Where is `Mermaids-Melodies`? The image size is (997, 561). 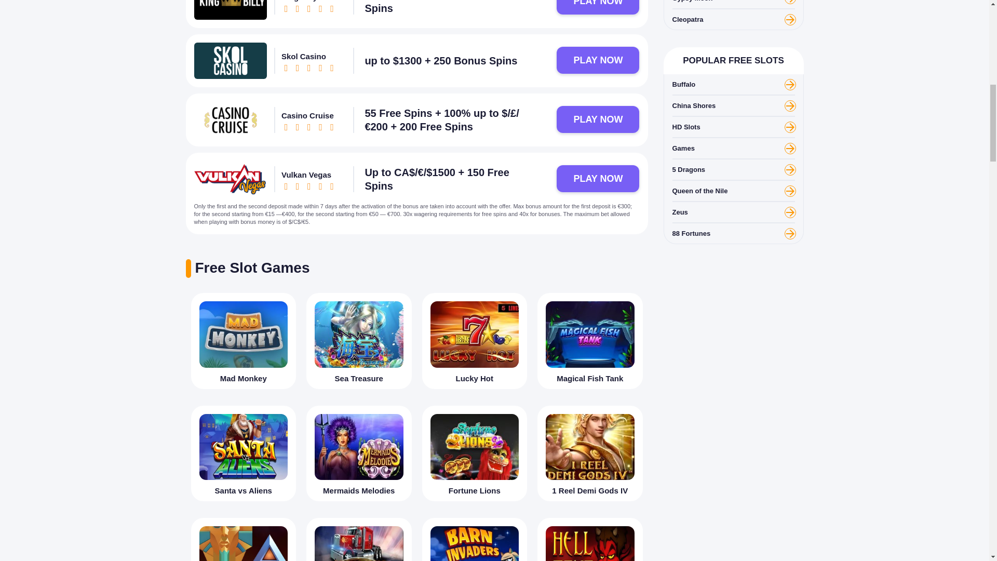
Mermaids-Melodies is located at coordinates (359, 447).